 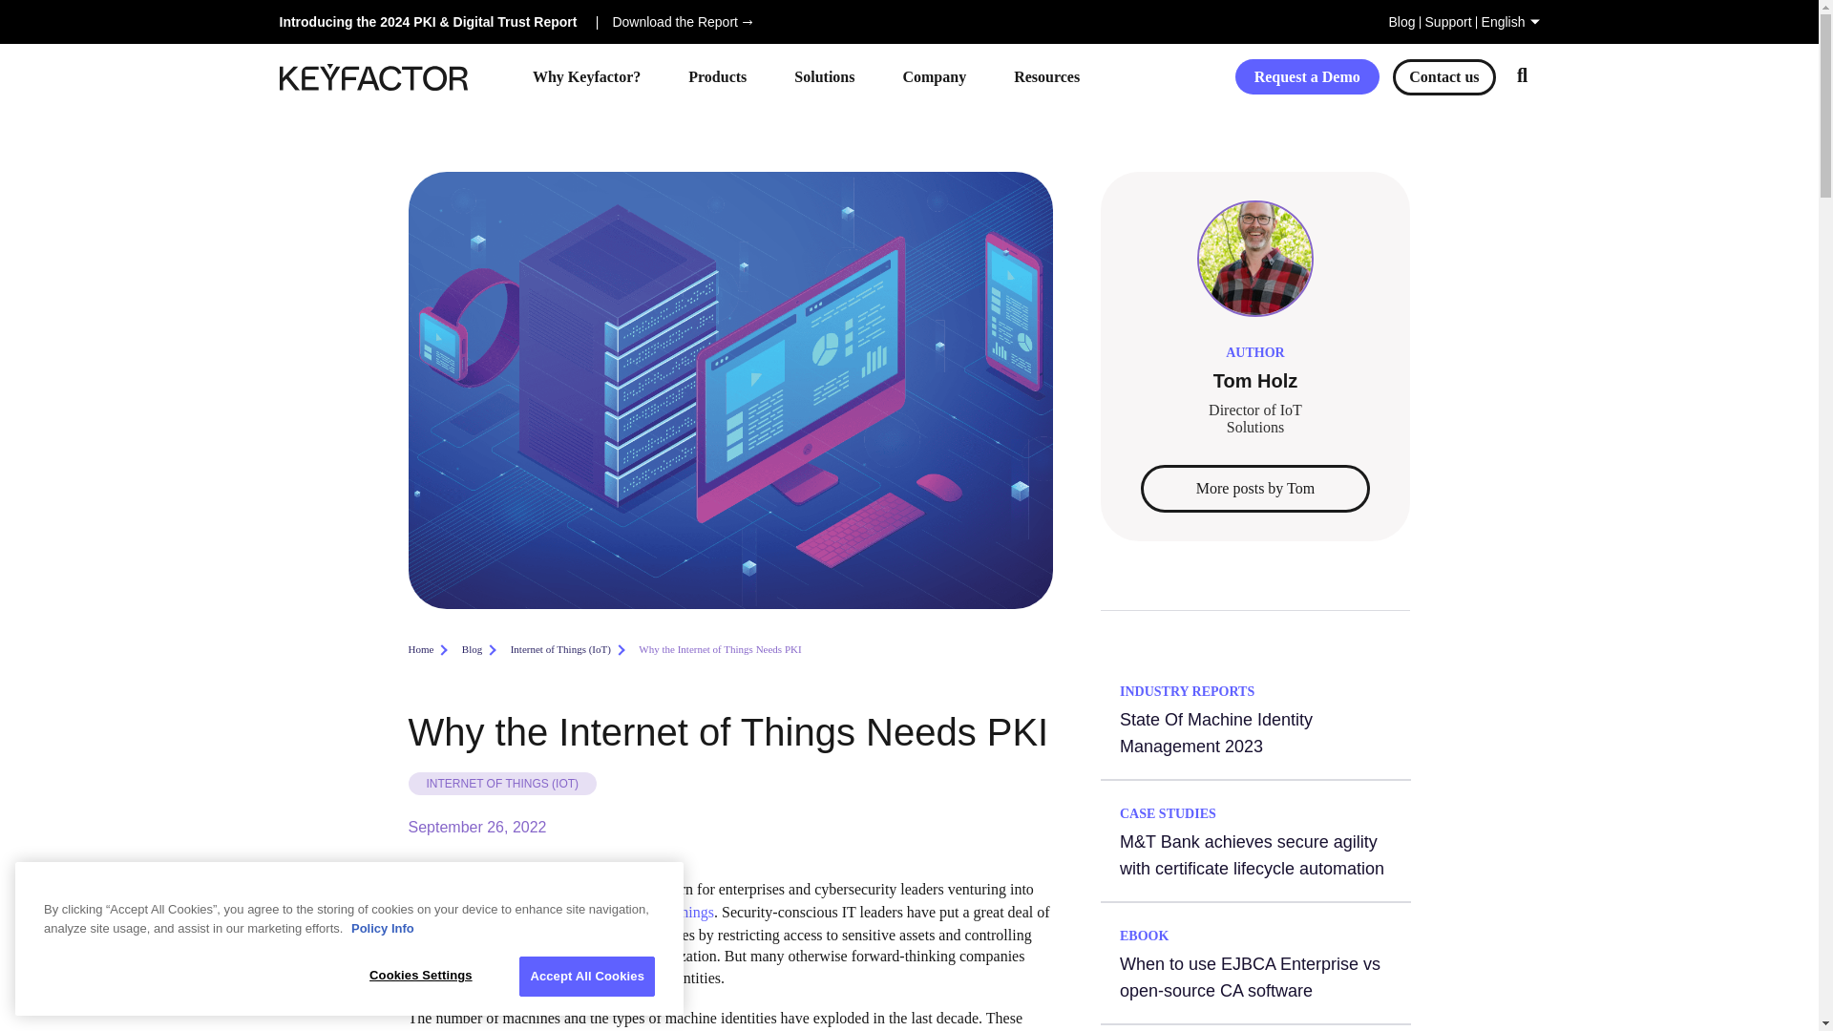 I want to click on Products, so click(x=716, y=76).